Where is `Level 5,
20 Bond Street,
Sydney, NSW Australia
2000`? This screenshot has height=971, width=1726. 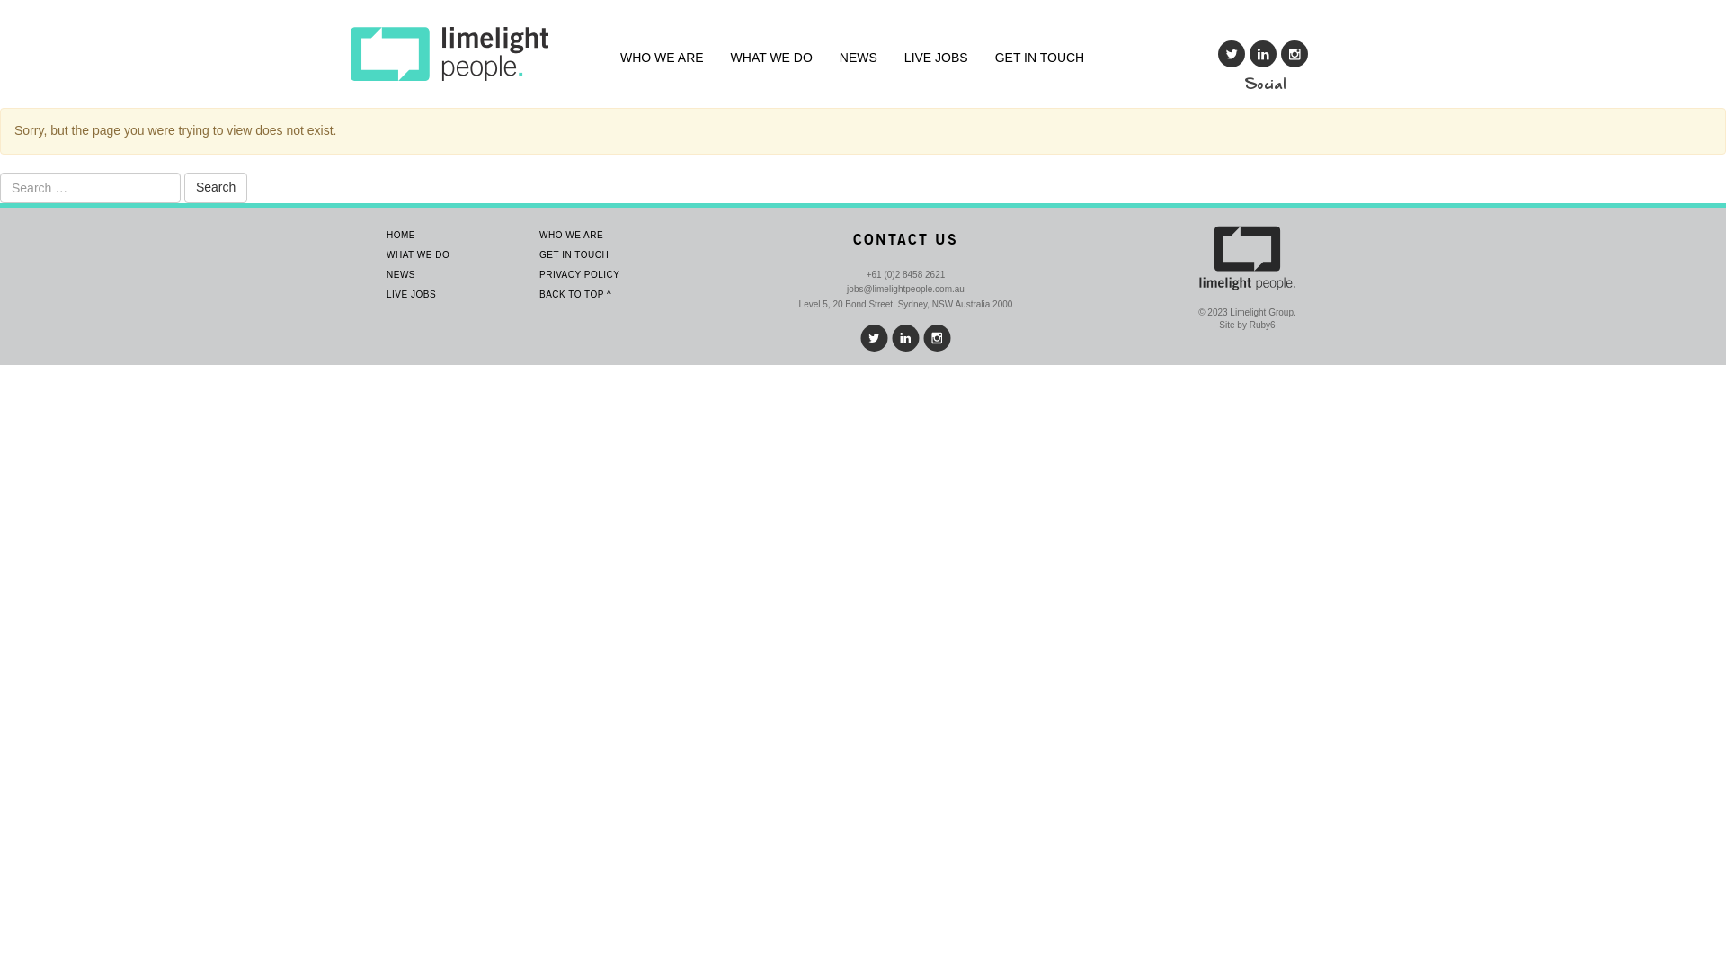 Level 5,
20 Bond Street,
Sydney, NSW Australia
2000 is located at coordinates (906, 305).